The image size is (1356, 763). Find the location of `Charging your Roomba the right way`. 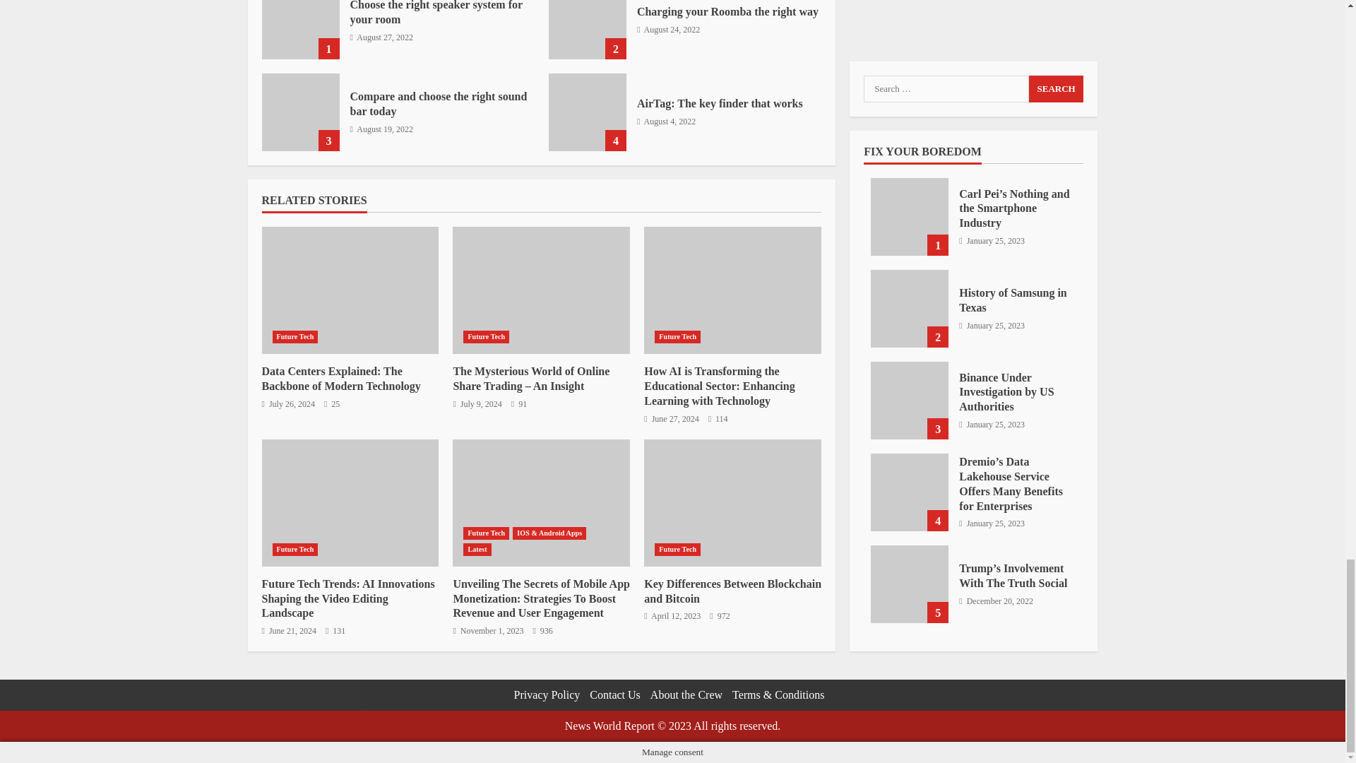

Charging your Roomba the right way is located at coordinates (727, 11).